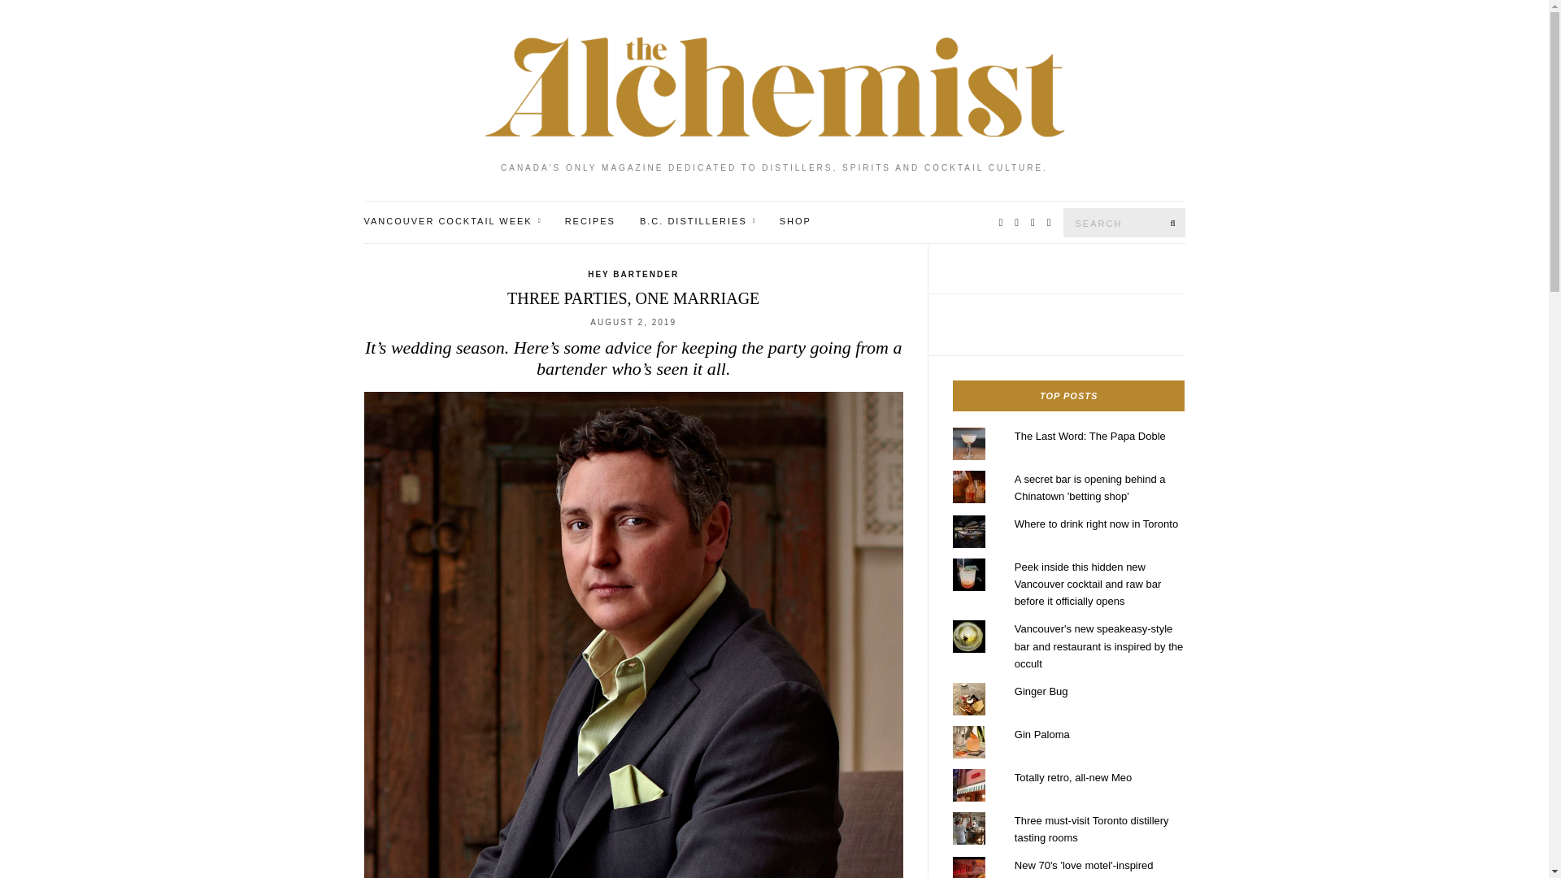 Image resolution: width=1561 pixels, height=878 pixels. Describe the element at coordinates (1096, 524) in the screenshot. I see `Where to drink right now in Toronto` at that location.